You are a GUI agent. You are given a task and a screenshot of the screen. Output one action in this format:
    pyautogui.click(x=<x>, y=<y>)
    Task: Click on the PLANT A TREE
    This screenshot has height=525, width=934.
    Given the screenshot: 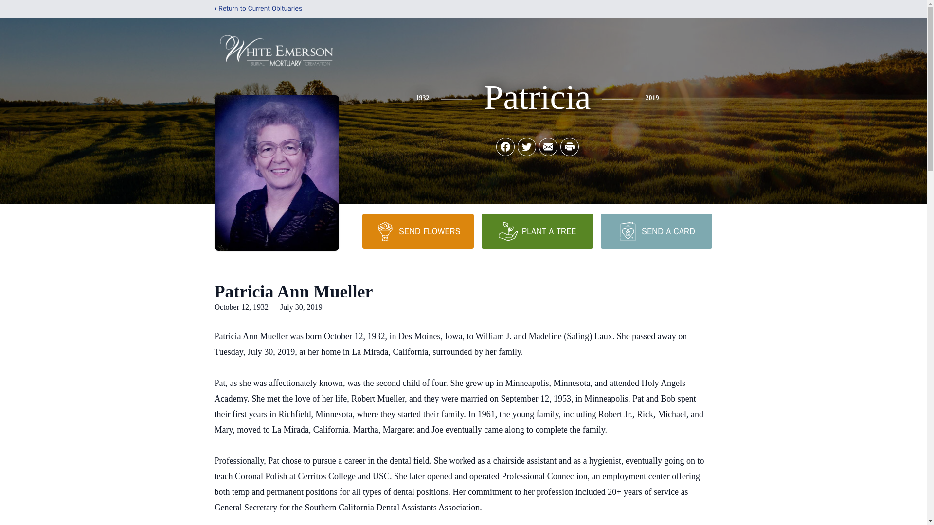 What is the action you would take?
    pyautogui.click(x=537, y=231)
    